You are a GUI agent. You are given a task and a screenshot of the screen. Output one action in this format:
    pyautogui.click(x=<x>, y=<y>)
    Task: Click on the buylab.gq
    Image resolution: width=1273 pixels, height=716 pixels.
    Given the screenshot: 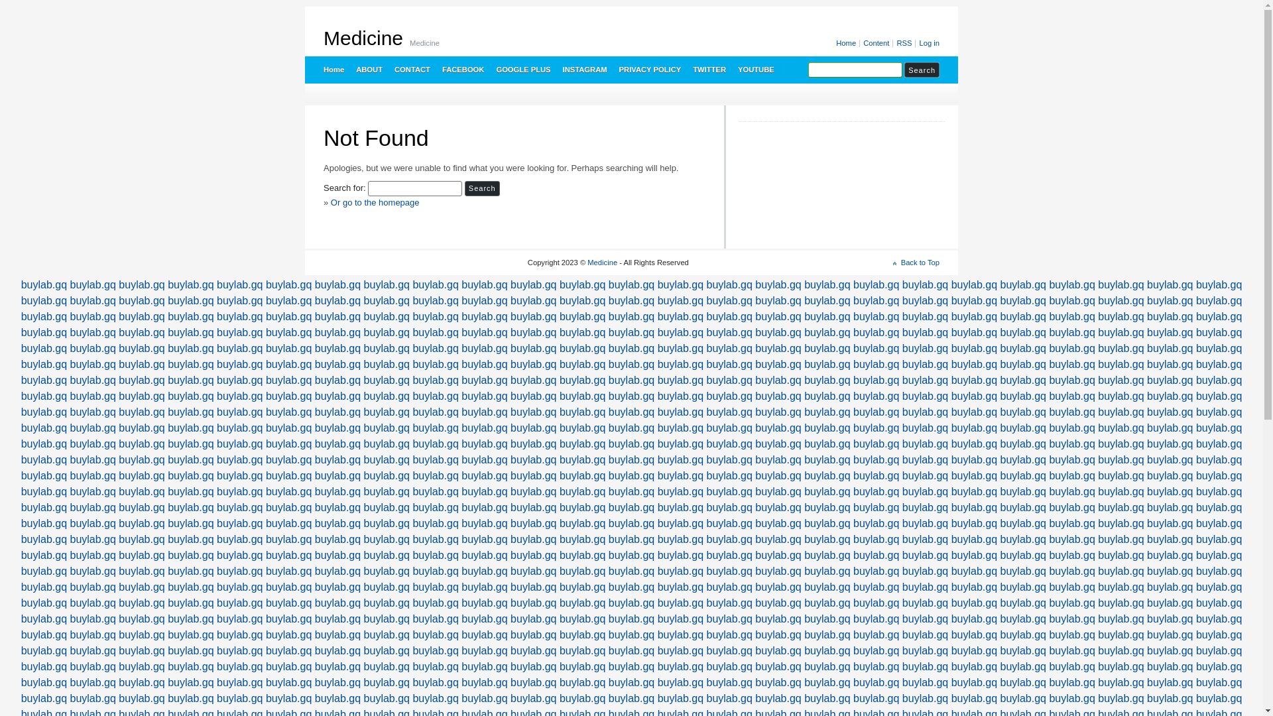 What is the action you would take?
    pyautogui.click(x=240, y=556)
    